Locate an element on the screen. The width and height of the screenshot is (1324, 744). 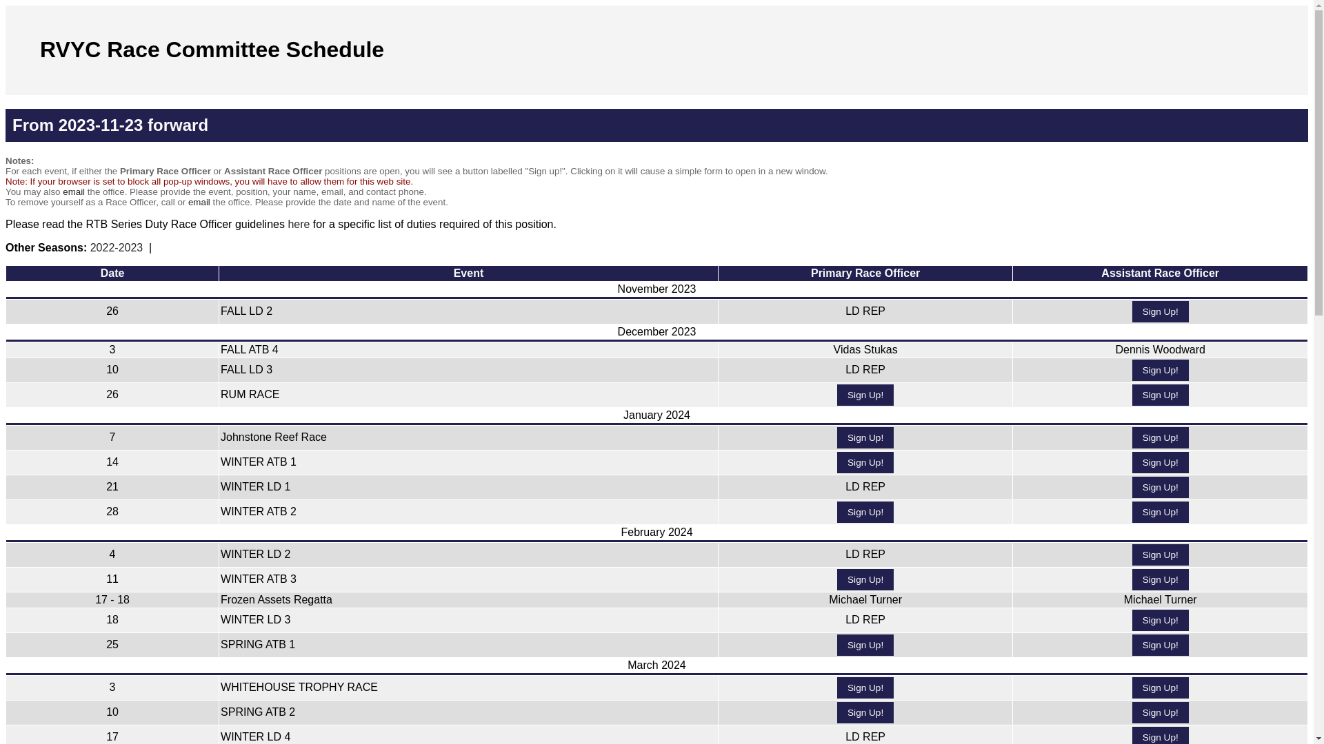
Sign Up! is located at coordinates (865, 438).